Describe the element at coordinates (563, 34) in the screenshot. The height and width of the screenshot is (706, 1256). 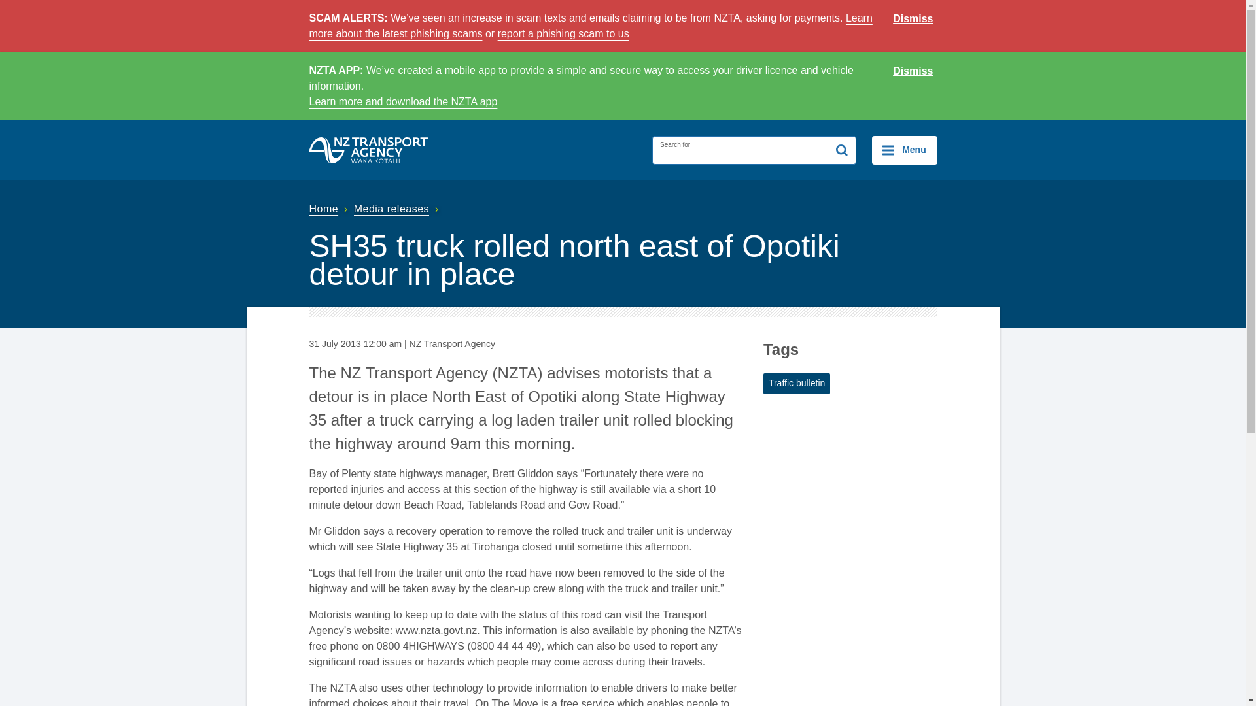
I see `report a phishing scam to us` at that location.